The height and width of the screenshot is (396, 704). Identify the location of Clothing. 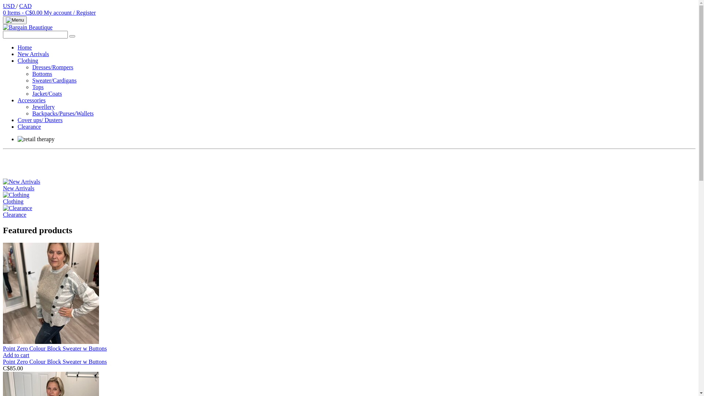
(349, 198).